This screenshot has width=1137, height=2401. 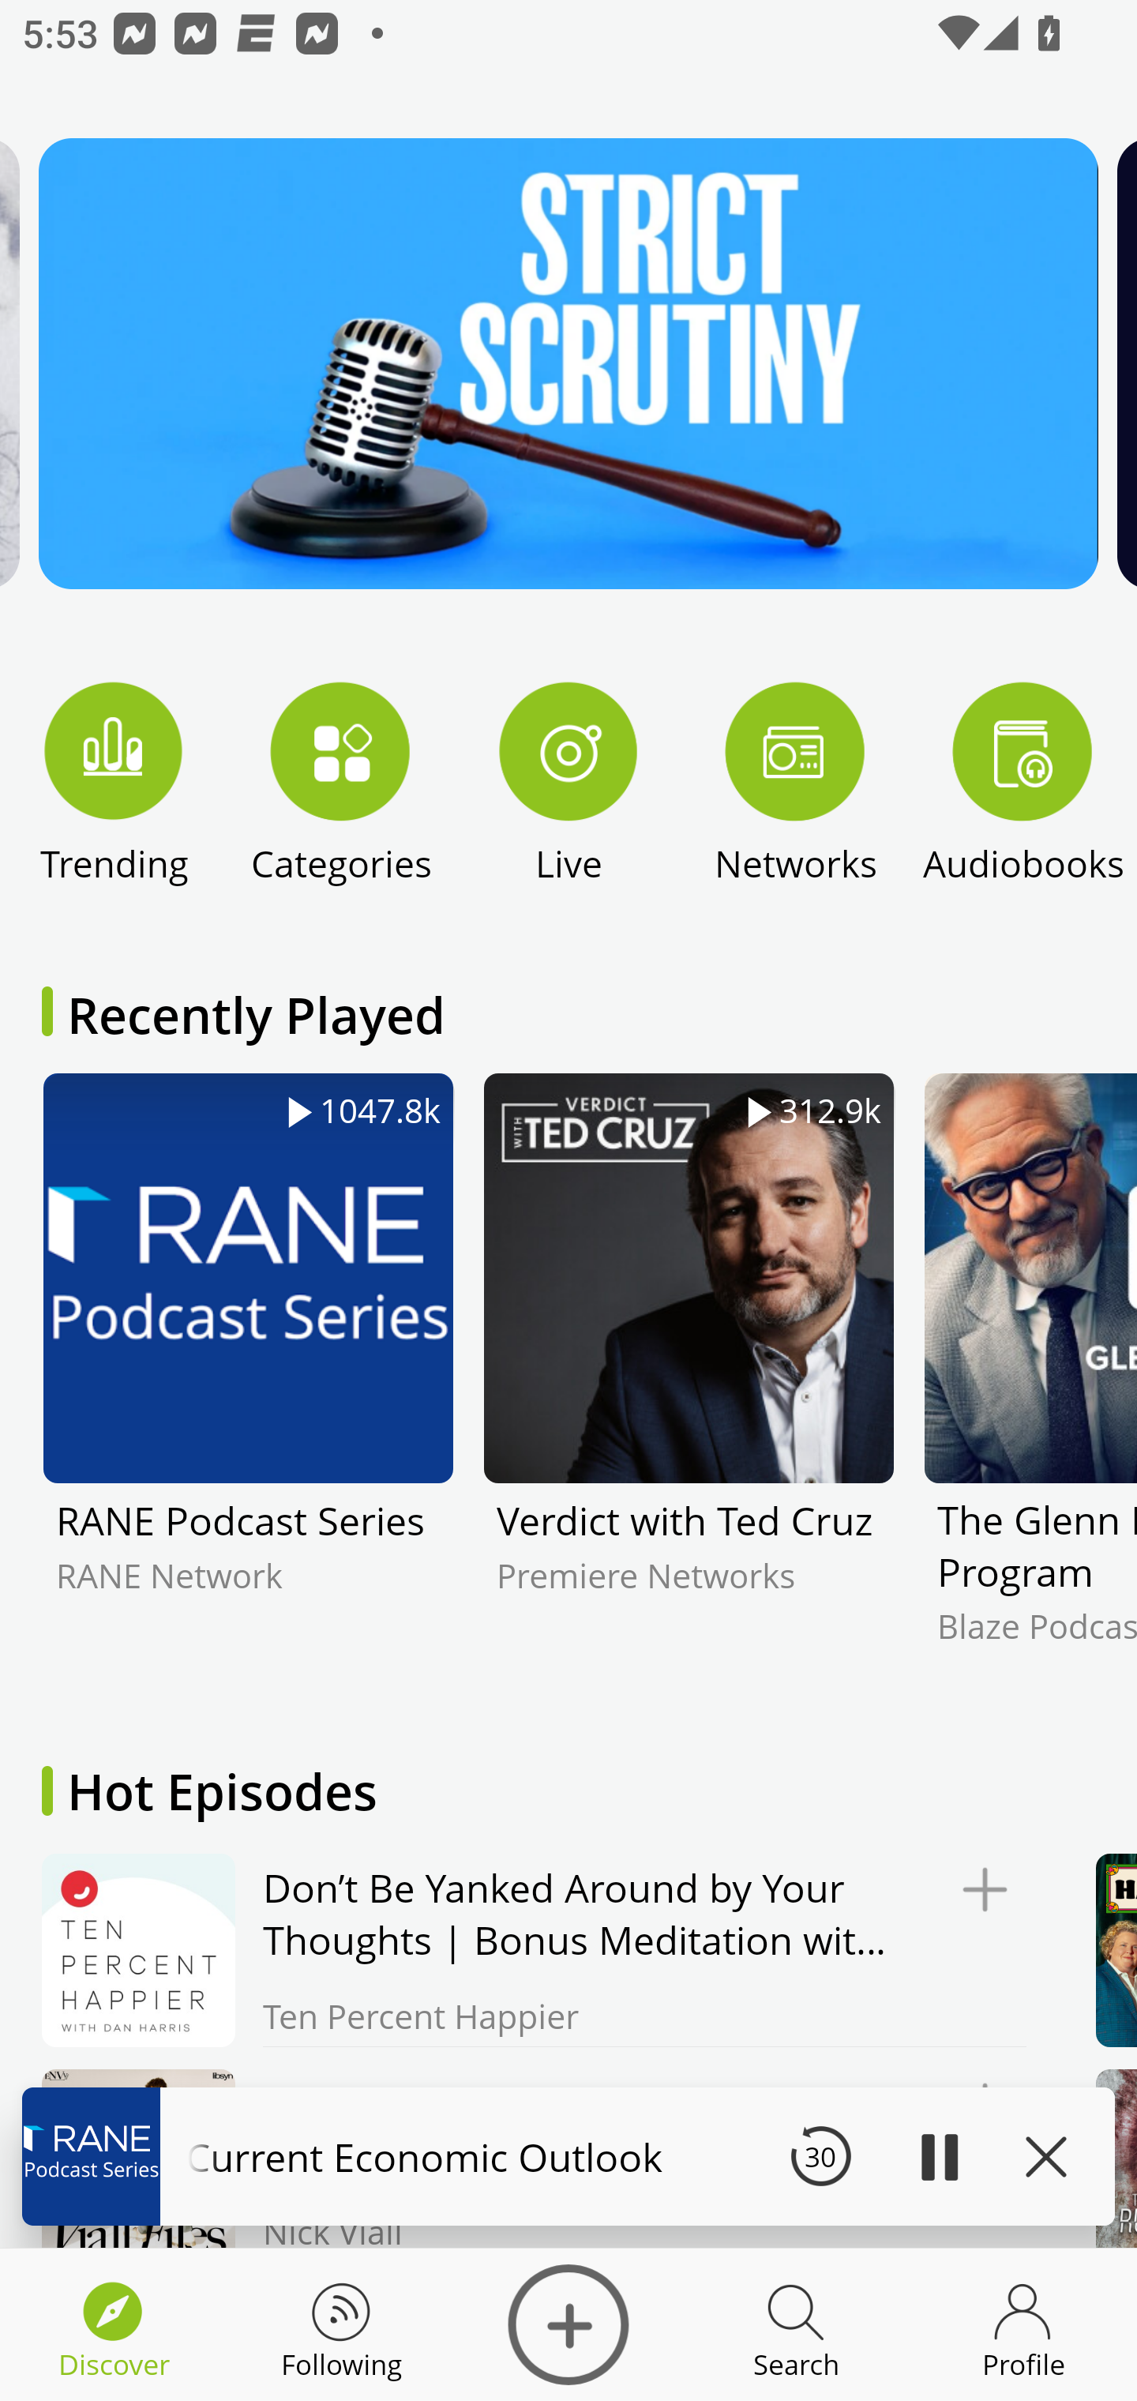 I want to click on Play, so click(x=938, y=2156).